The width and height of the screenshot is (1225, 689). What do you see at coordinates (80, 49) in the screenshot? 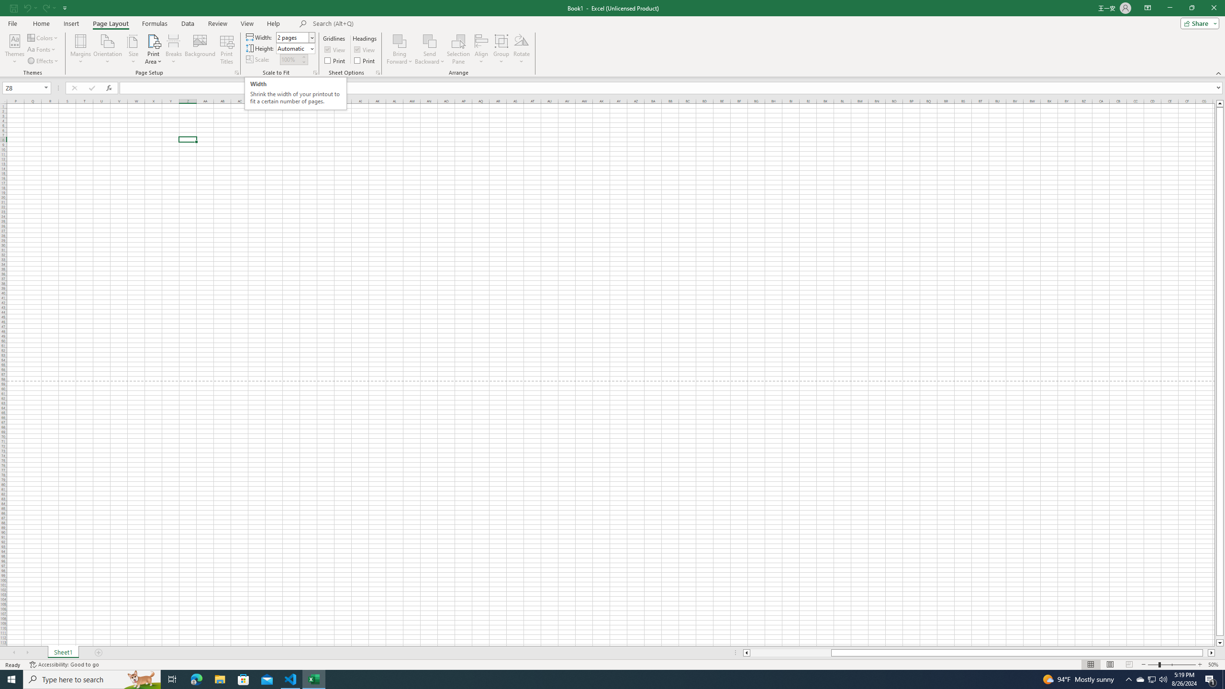
I see `Margins` at bounding box center [80, 49].